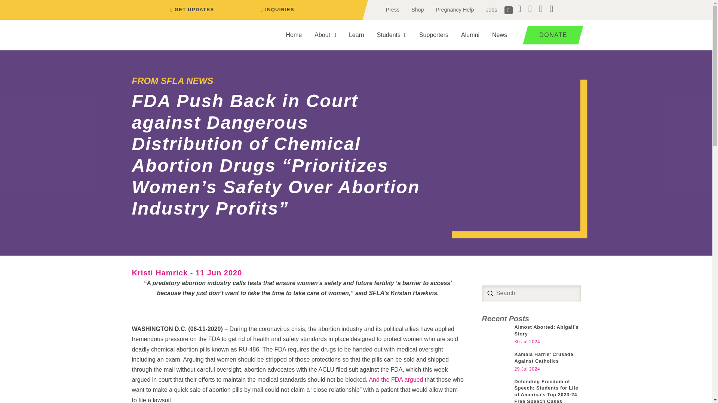 Image resolution: width=718 pixels, height=403 pixels. I want to click on Press, so click(393, 10).